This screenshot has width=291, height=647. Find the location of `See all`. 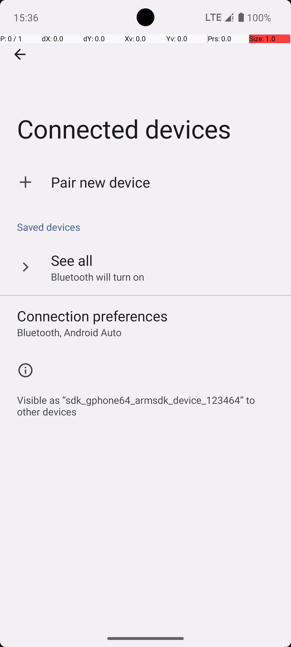

See all is located at coordinates (72, 260).